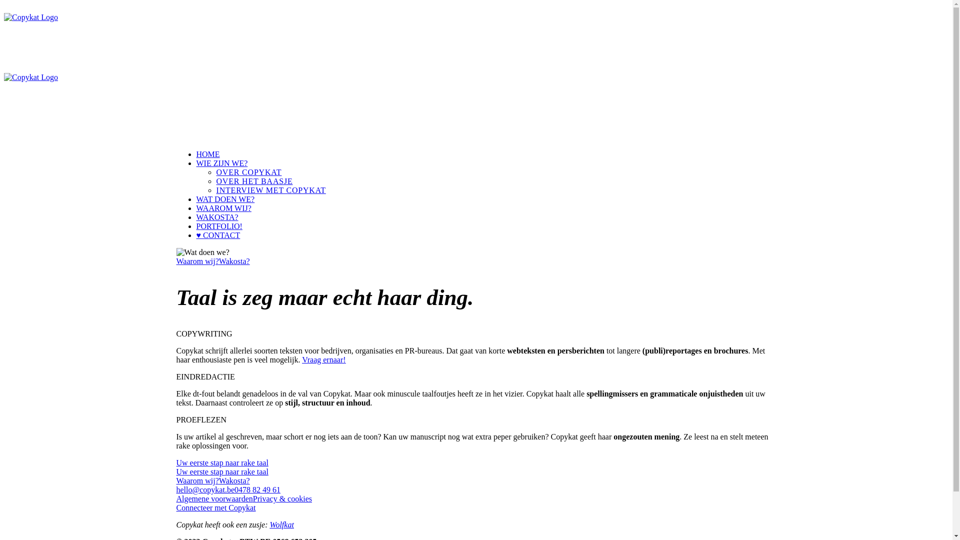  I want to click on Waarom wij?, so click(197, 261).